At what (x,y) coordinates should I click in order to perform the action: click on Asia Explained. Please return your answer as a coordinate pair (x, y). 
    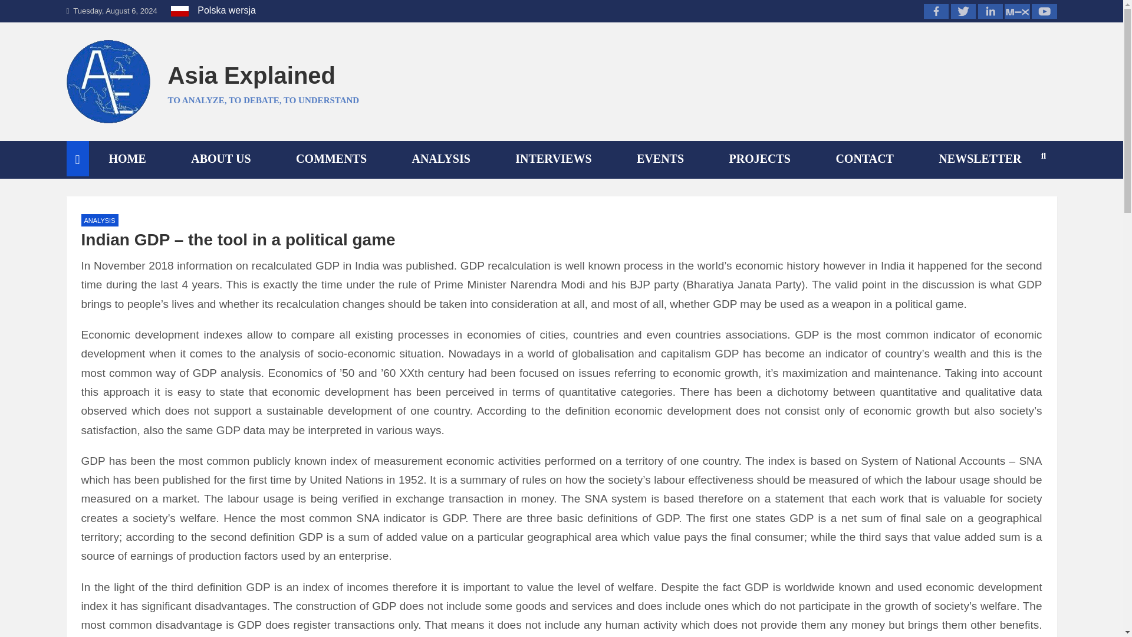
    Looking at the image, I should click on (251, 75).